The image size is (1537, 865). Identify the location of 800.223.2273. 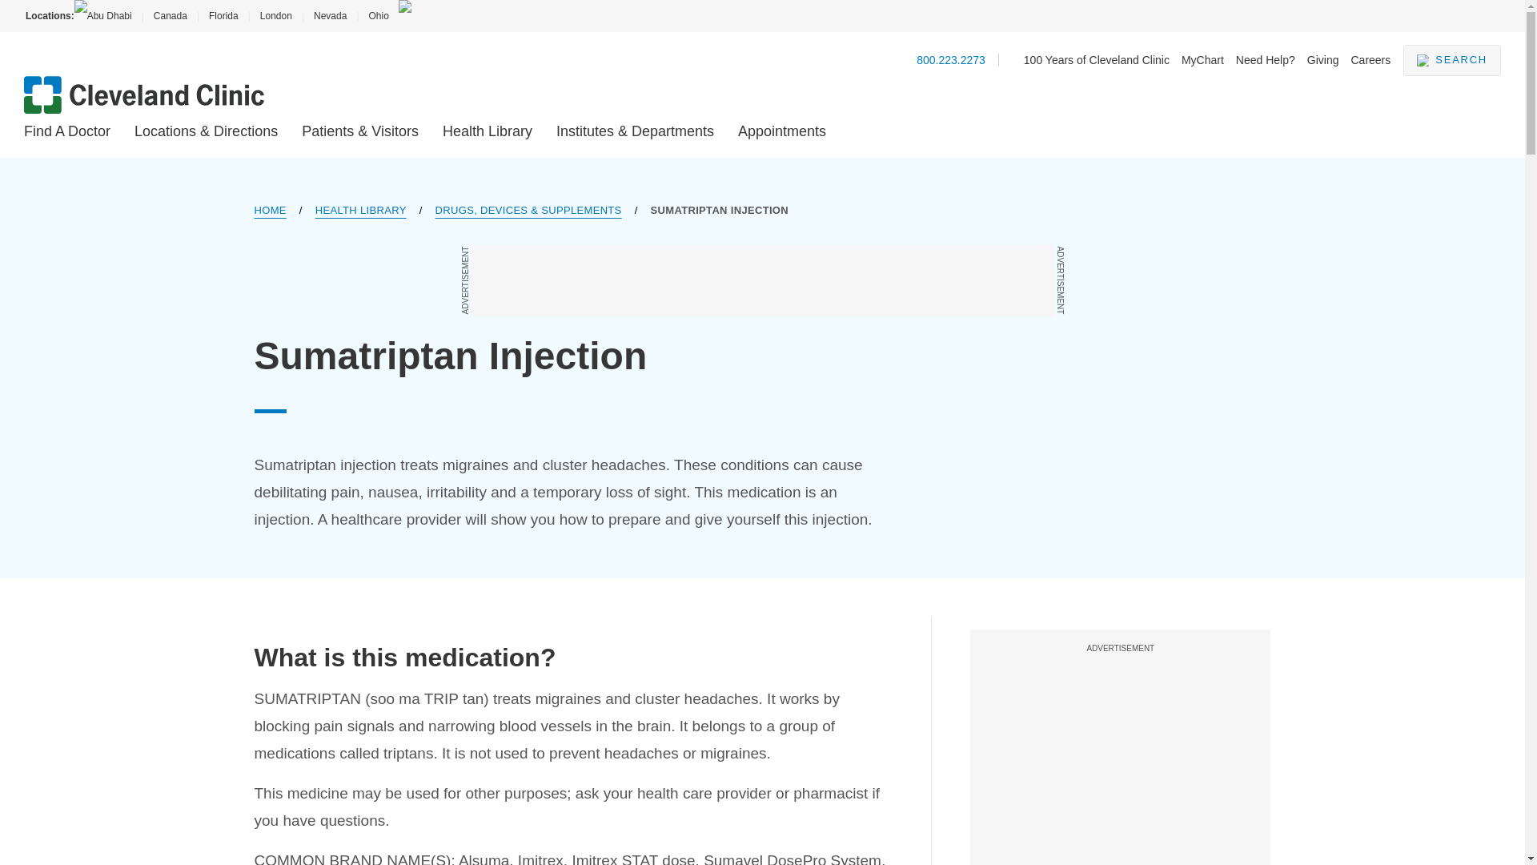
(950, 59).